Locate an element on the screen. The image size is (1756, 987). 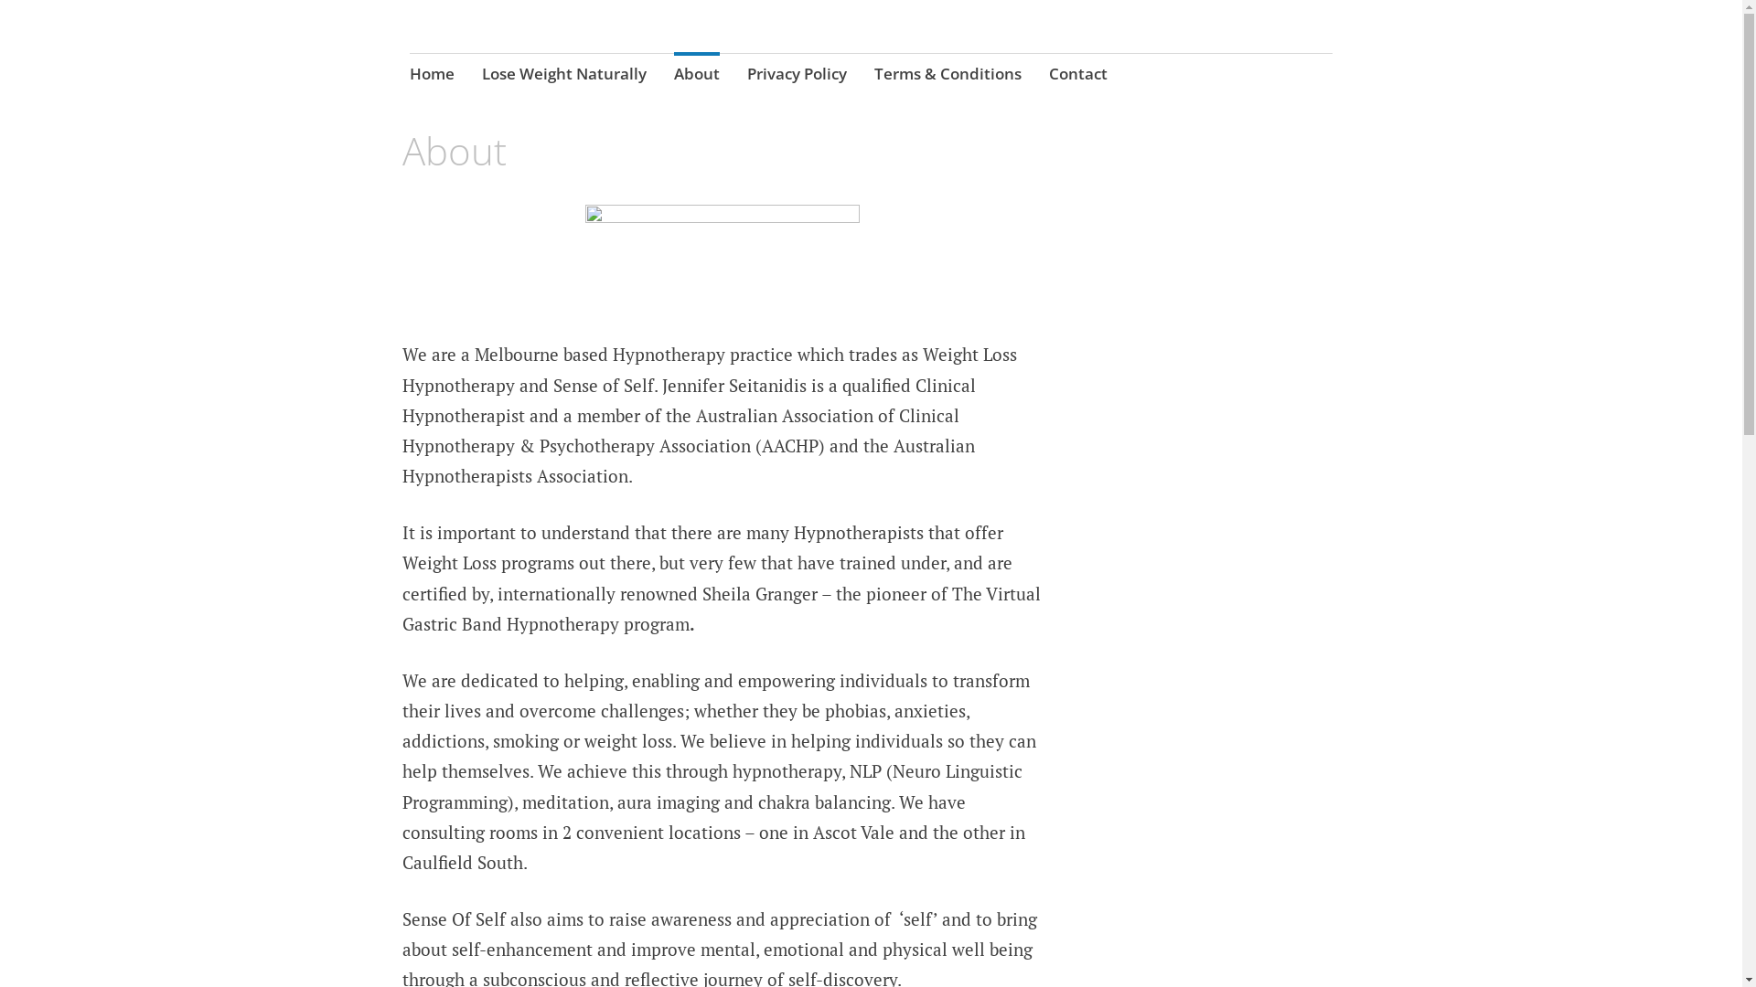
Contact is located at coordinates (1078, 76).